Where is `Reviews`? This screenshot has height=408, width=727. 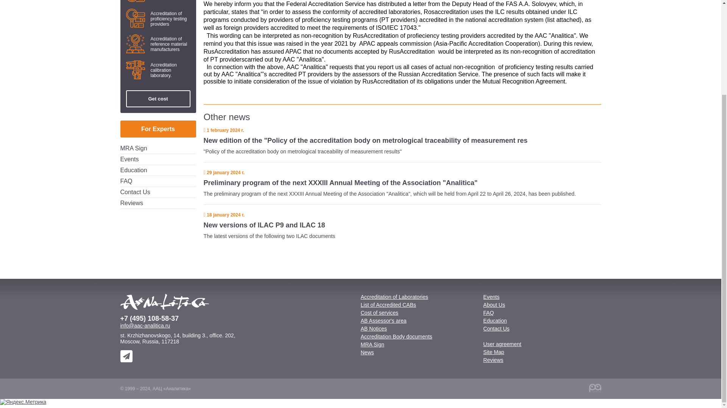 Reviews is located at coordinates (132, 203).